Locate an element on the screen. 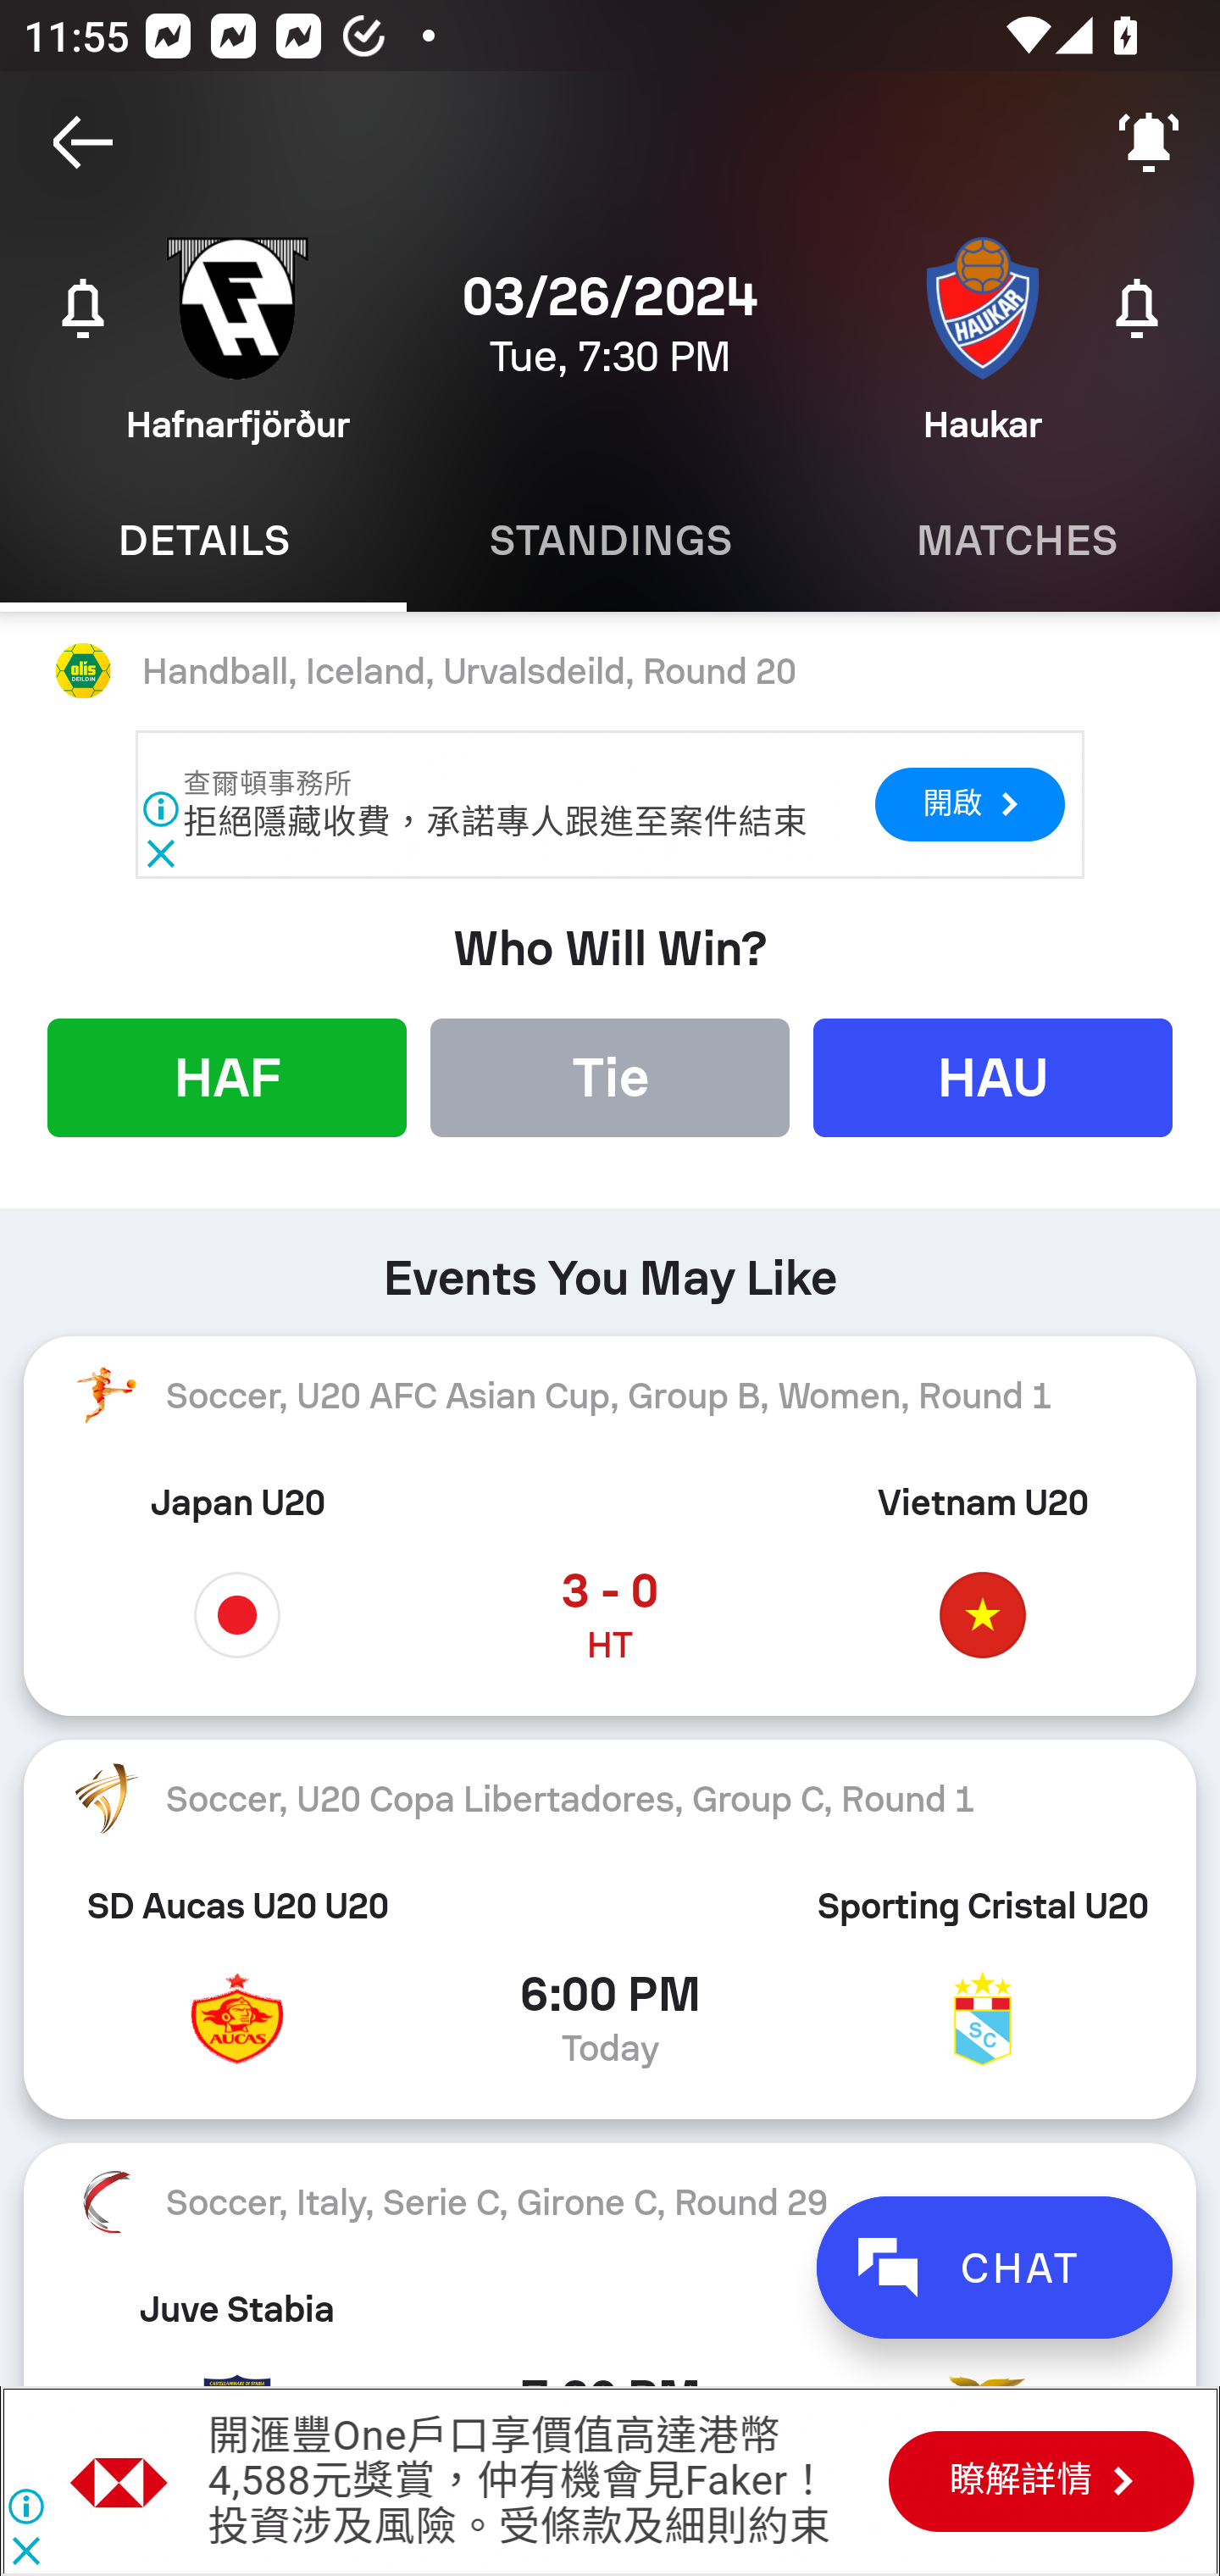 The width and height of the screenshot is (1220, 2576). Soccer, U20 AFC Asian Cup, Group B, Women, Round 1 is located at coordinates (610, 1396).